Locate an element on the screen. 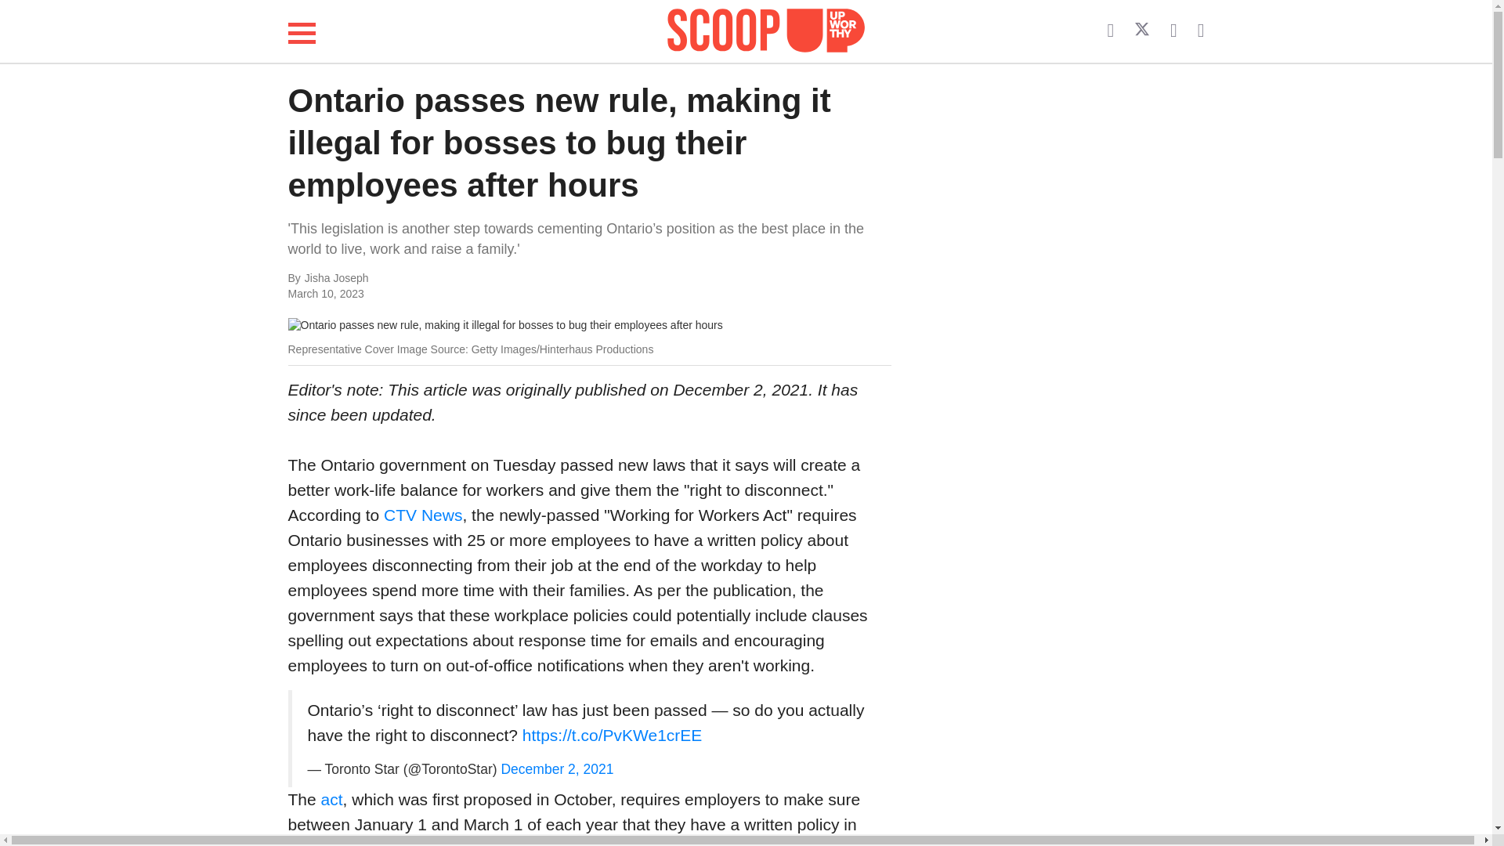  SCOOP UPWORTHY is located at coordinates (766, 28).